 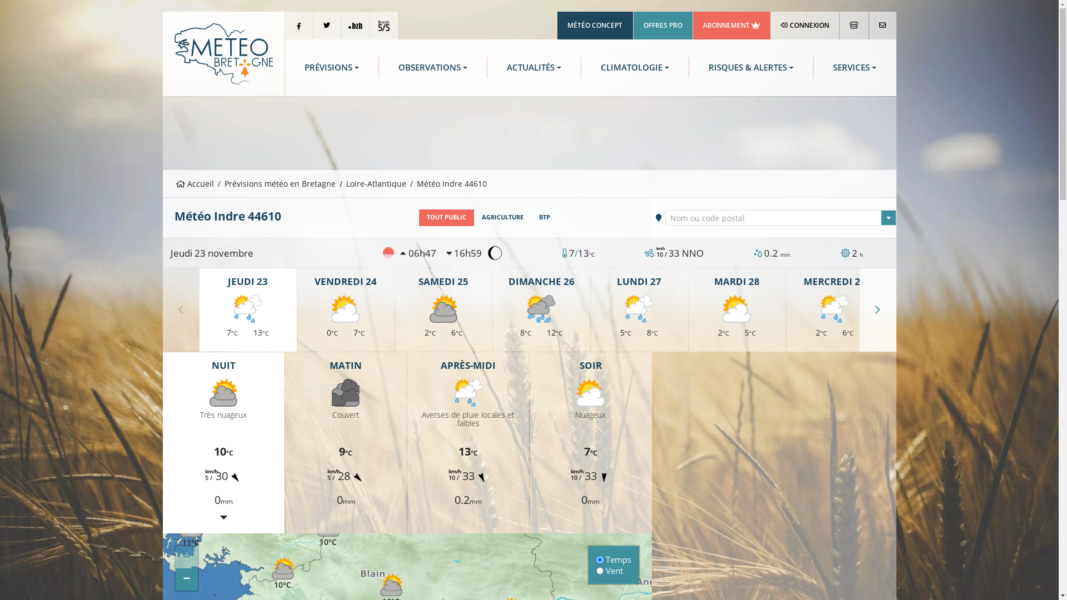 I want to click on CONNEXION, so click(x=805, y=26).